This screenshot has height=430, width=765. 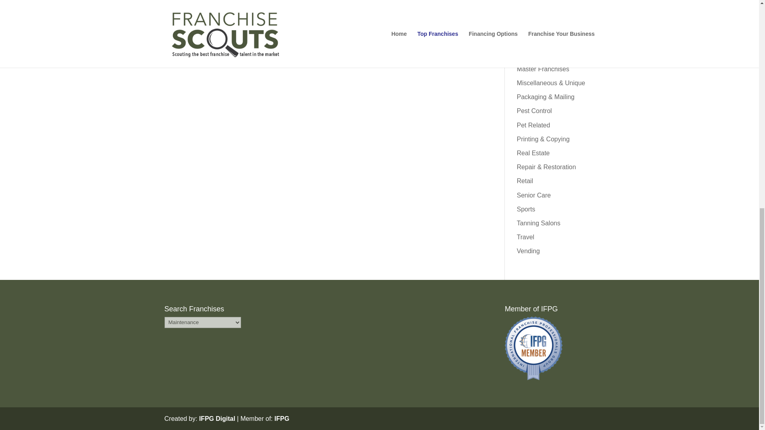 What do you see at coordinates (287, 32) in the screenshot?
I see `Request Info` at bounding box center [287, 32].